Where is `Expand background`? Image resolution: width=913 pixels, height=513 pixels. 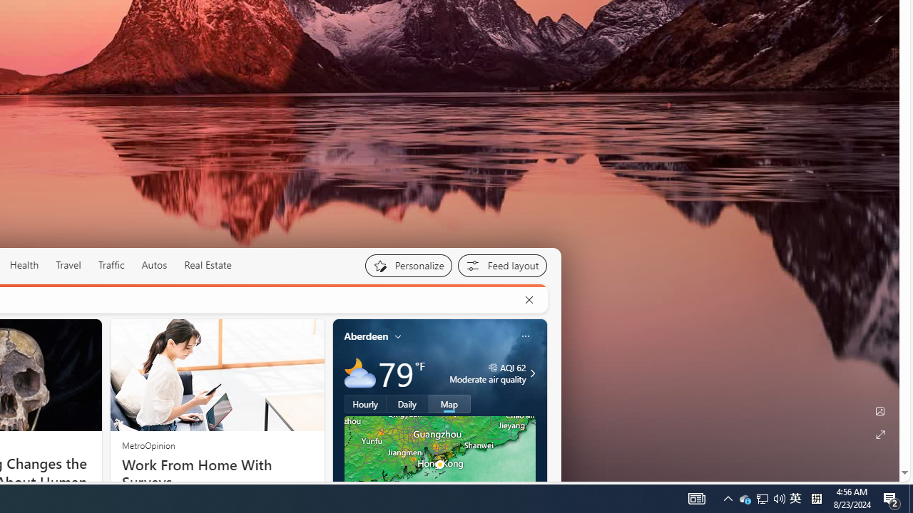 Expand background is located at coordinates (880, 435).